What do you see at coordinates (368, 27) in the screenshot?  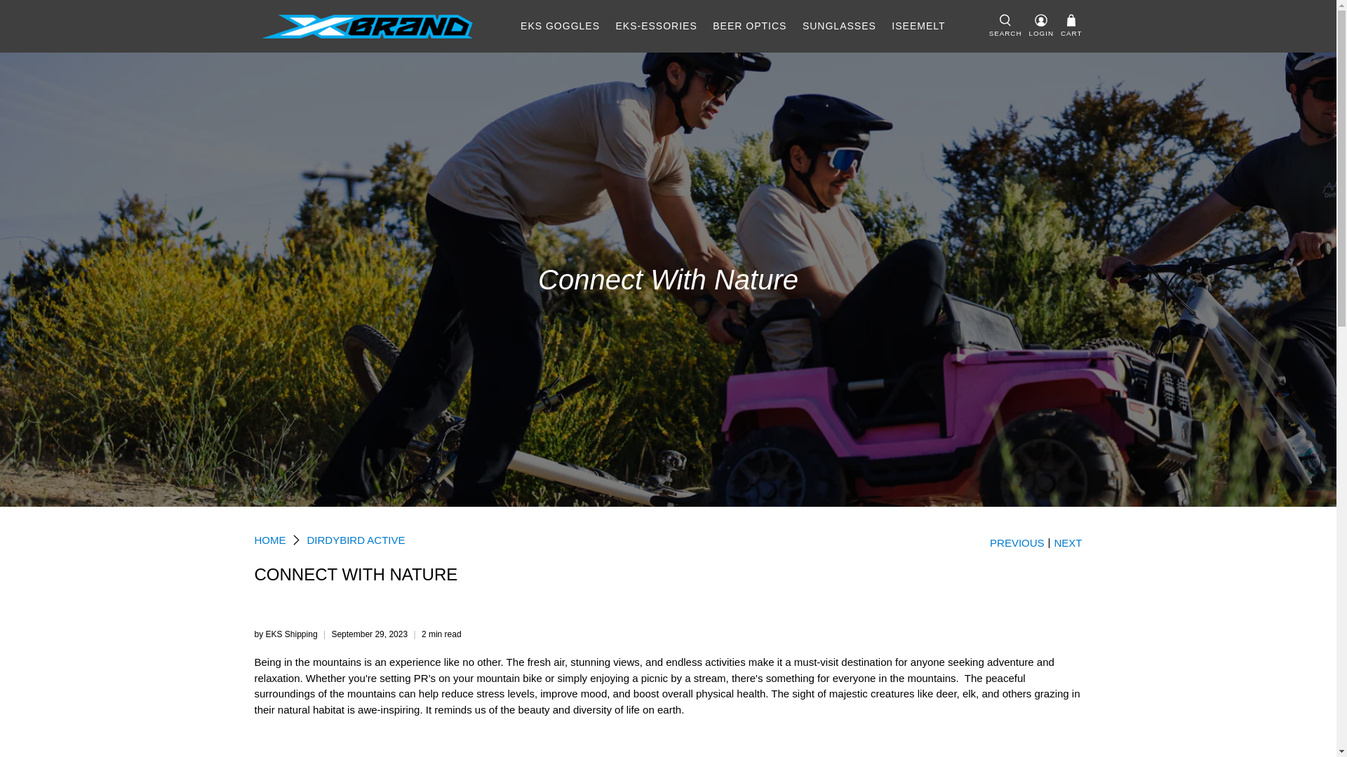 I see `EKS Brand` at bounding box center [368, 27].